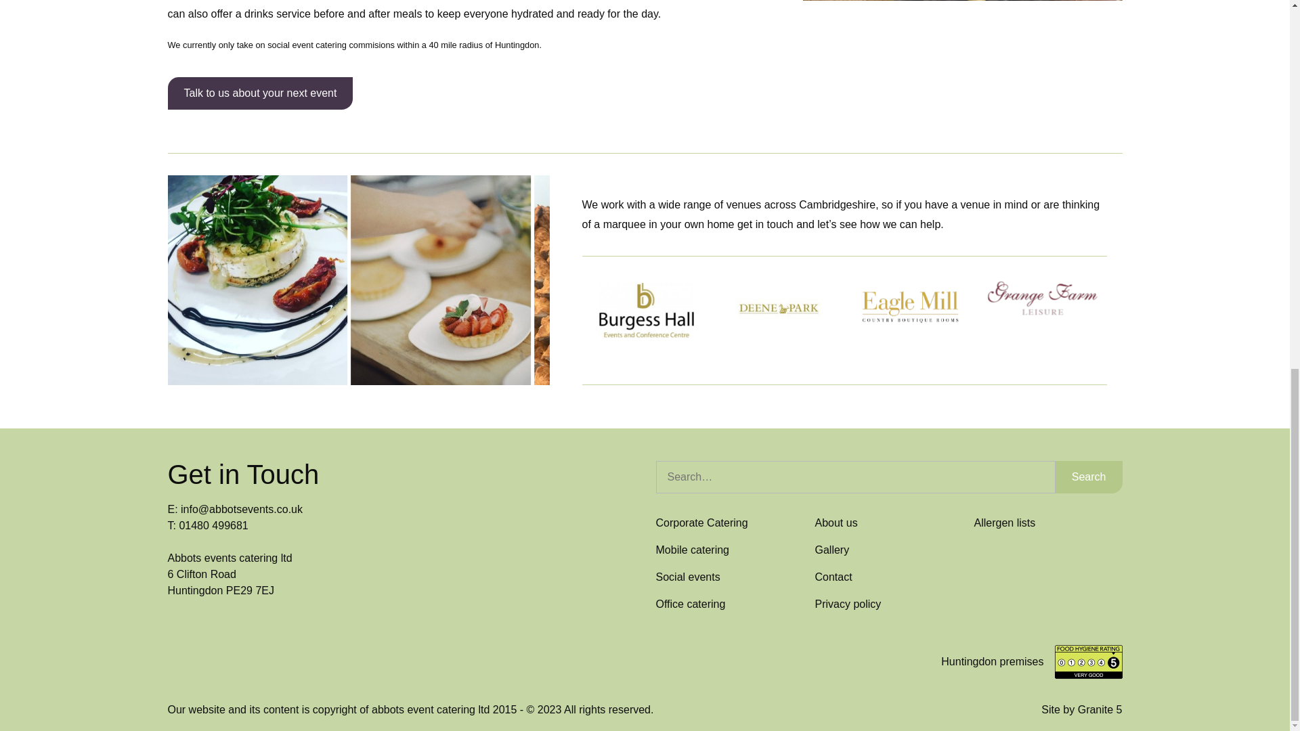 This screenshot has height=731, width=1300. Describe the element at coordinates (836, 523) in the screenshot. I see `About us` at that location.